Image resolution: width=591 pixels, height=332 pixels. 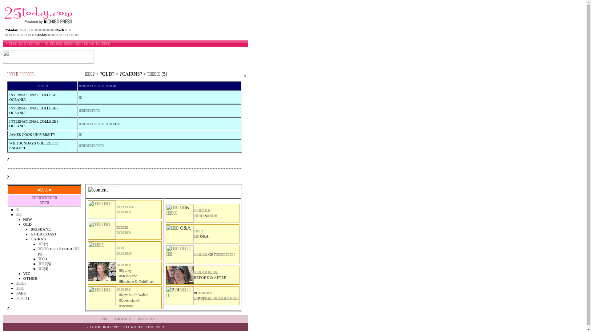 What do you see at coordinates (27, 224) in the screenshot?
I see `QLD` at bounding box center [27, 224].